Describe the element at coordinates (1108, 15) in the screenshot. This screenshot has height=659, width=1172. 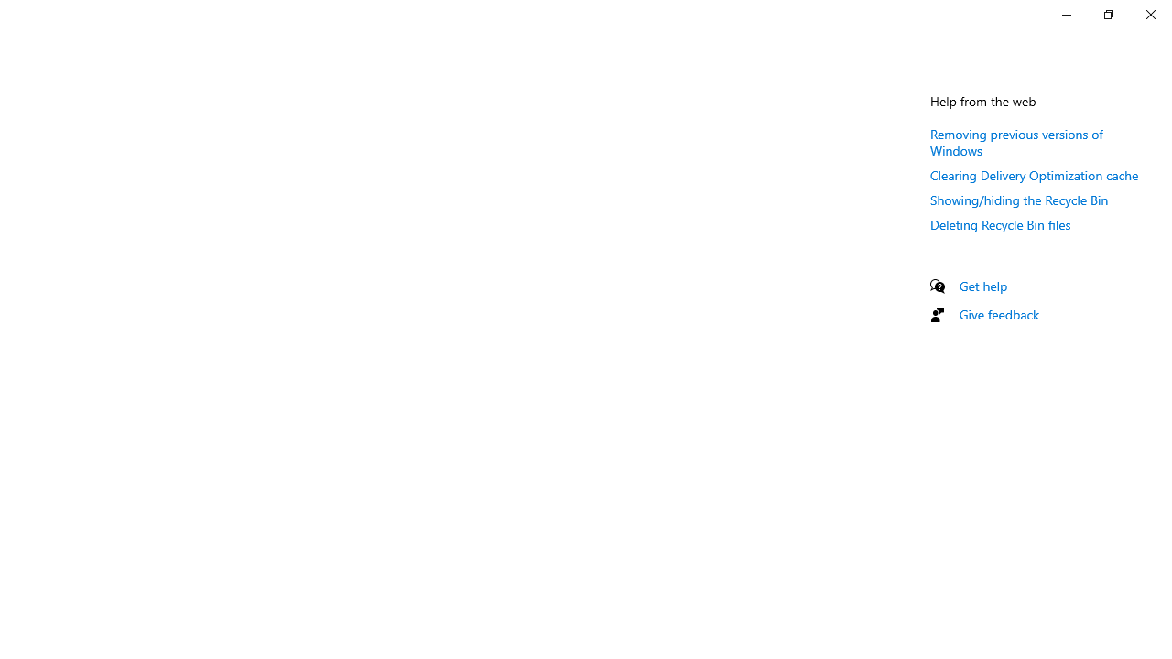
I see `Restore Settings` at that location.